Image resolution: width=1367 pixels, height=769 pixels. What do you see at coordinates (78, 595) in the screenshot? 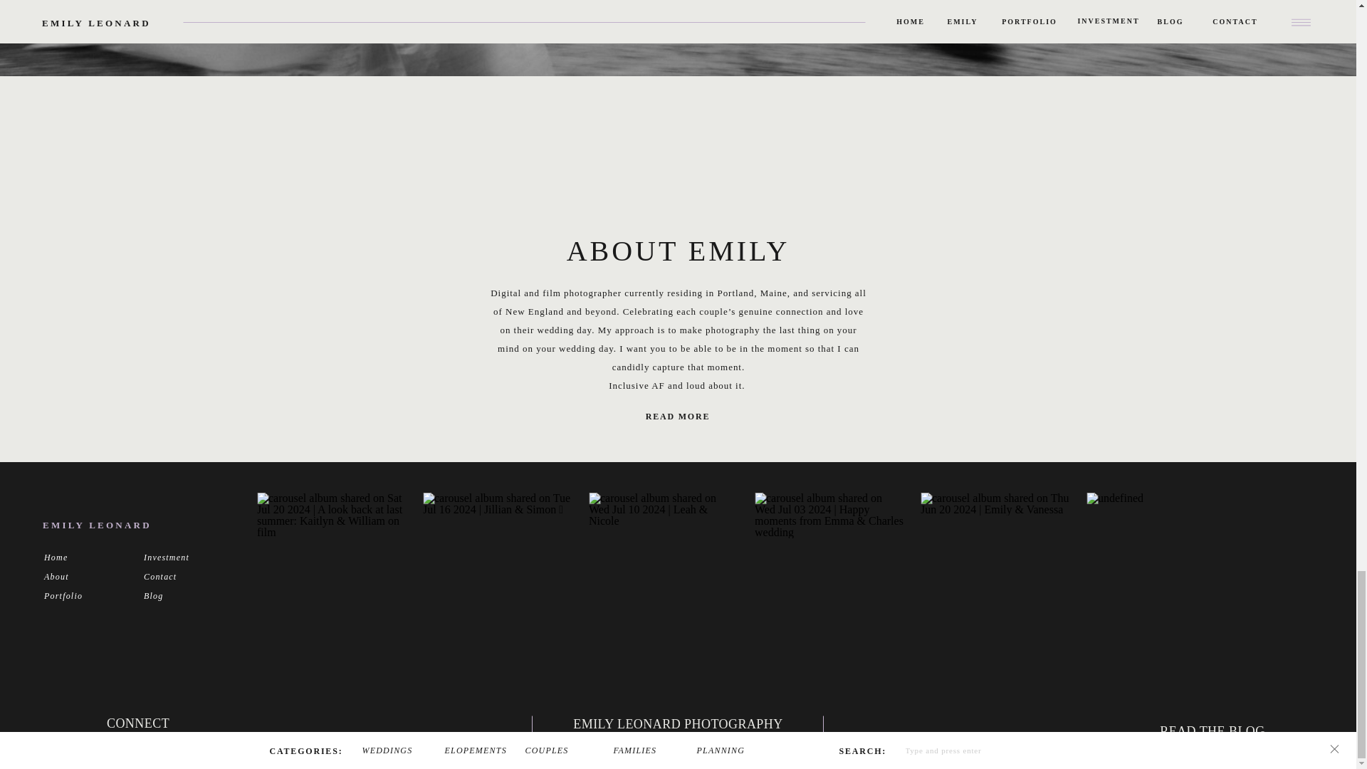
I see `Portfolio` at bounding box center [78, 595].